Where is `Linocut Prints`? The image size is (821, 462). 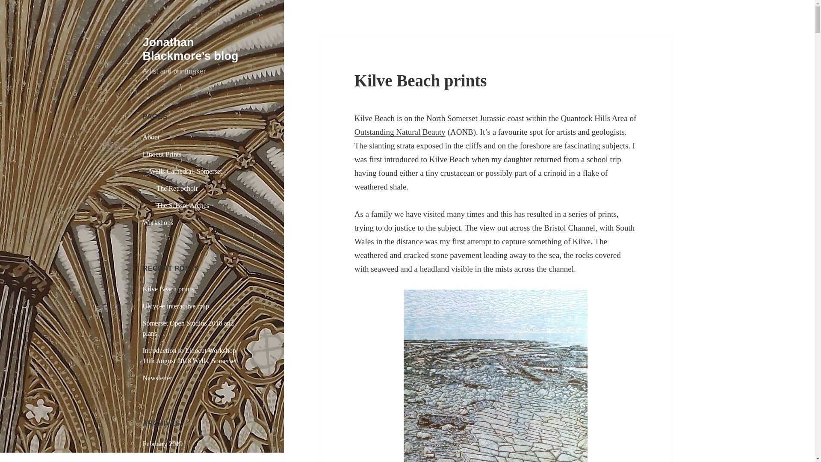
Linocut Prints is located at coordinates (162, 154).